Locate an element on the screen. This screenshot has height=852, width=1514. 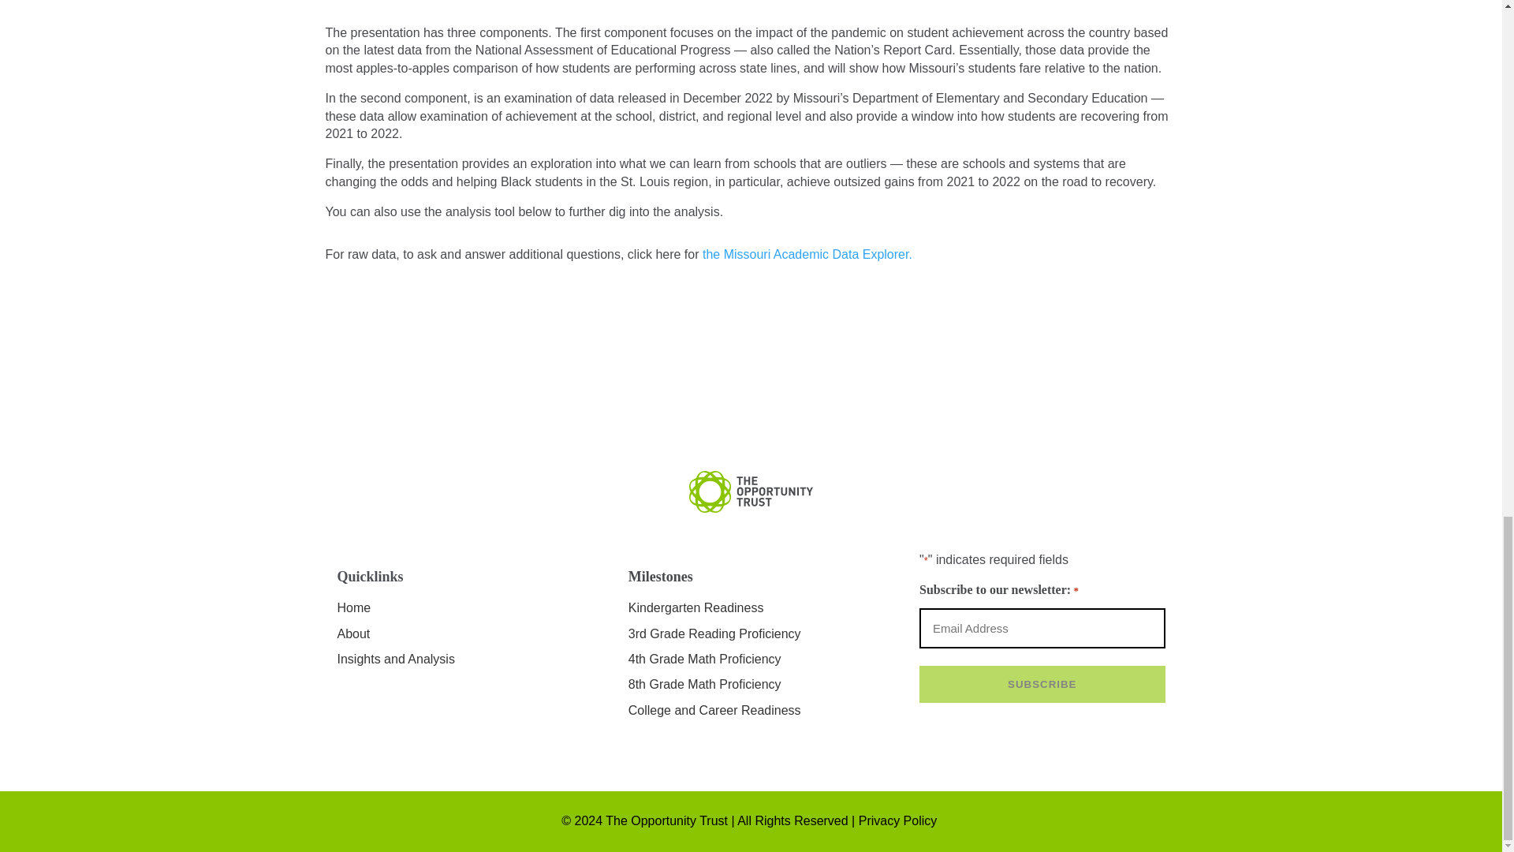
About is located at coordinates (354, 633).